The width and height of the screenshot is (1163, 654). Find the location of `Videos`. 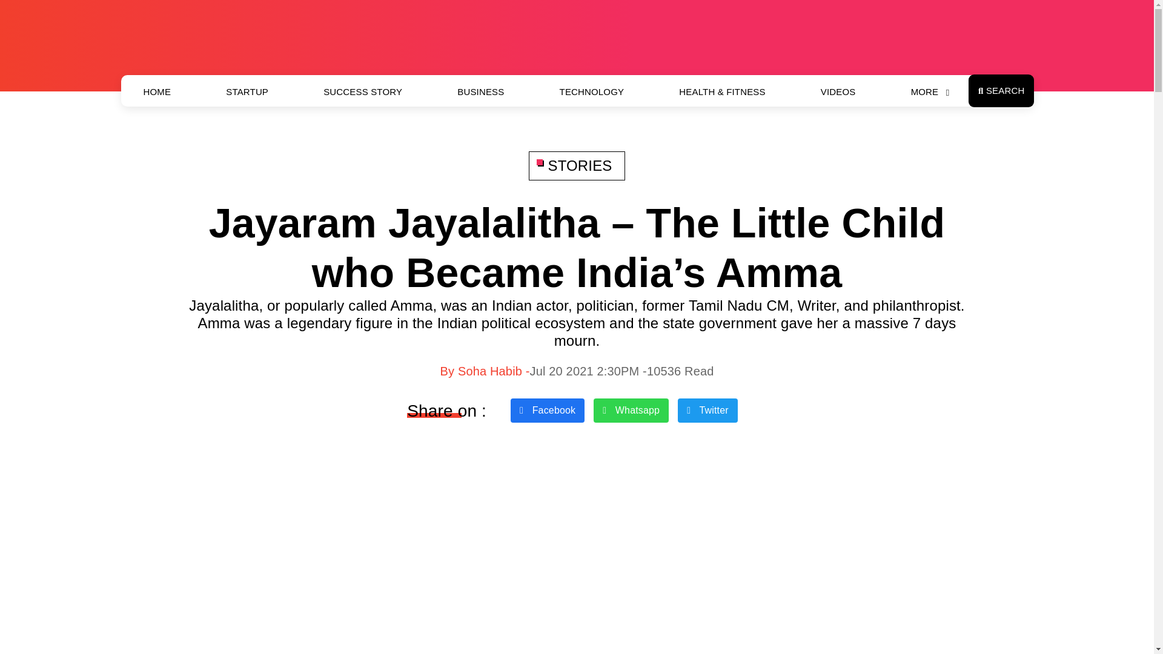

Videos is located at coordinates (838, 92).